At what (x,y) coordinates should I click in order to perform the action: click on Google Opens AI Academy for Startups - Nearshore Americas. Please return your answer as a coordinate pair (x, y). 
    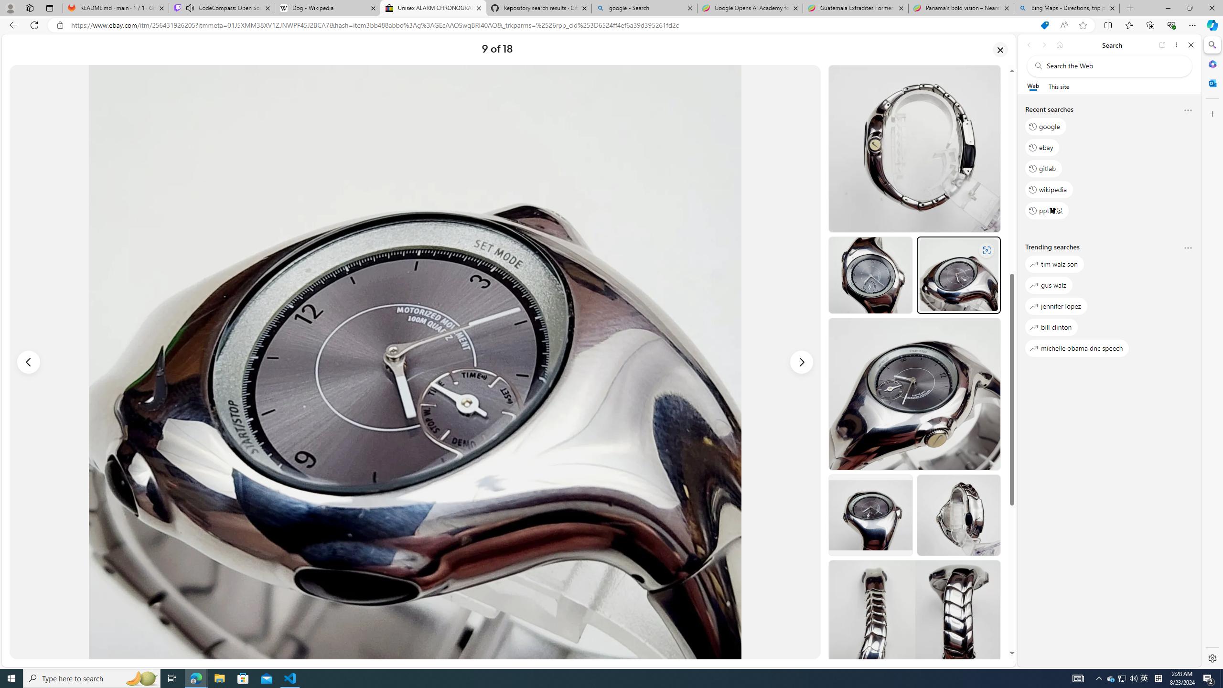
    Looking at the image, I should click on (750, 8).